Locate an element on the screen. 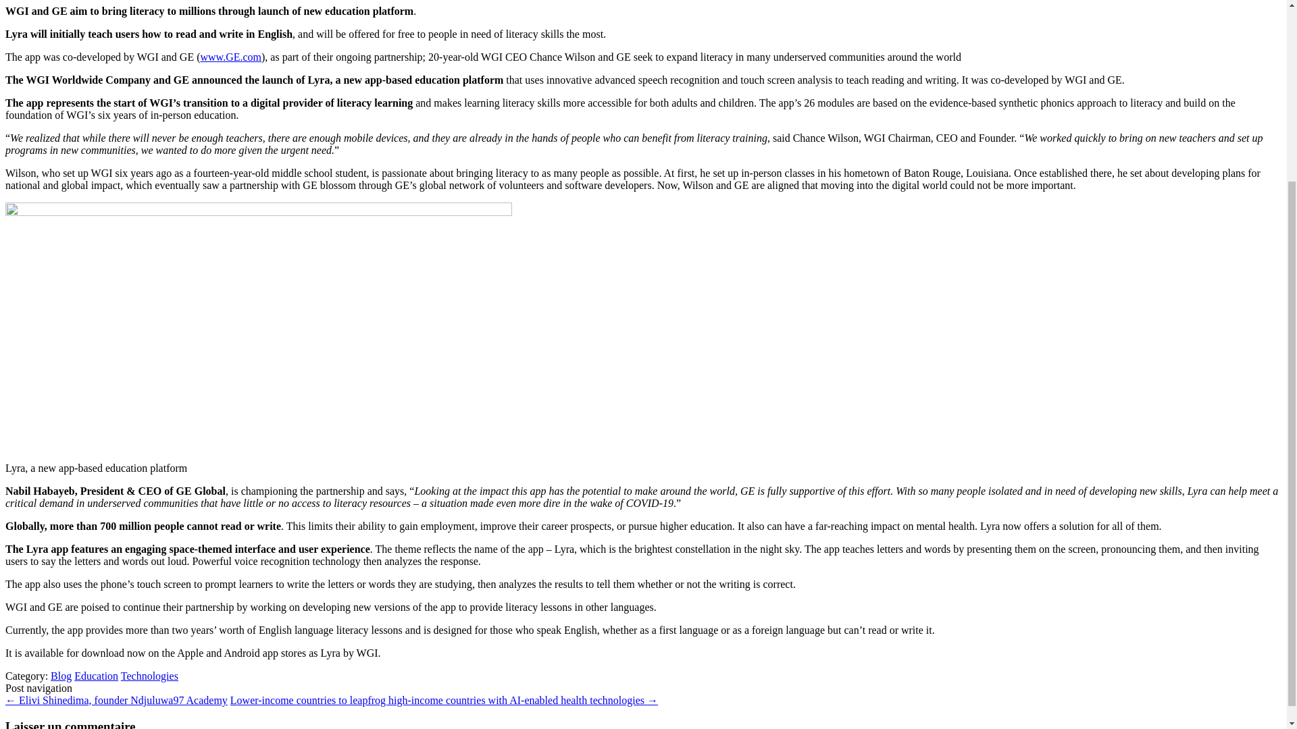 The image size is (1297, 729). www.GE.com is located at coordinates (230, 57).